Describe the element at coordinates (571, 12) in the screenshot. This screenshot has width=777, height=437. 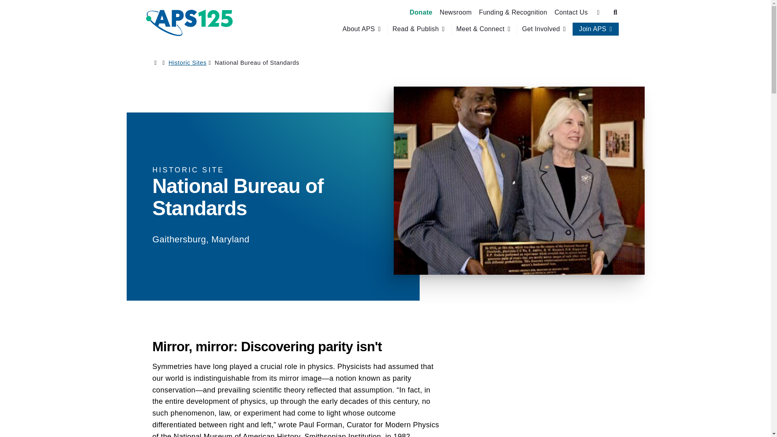
I see `Contact Us` at that location.